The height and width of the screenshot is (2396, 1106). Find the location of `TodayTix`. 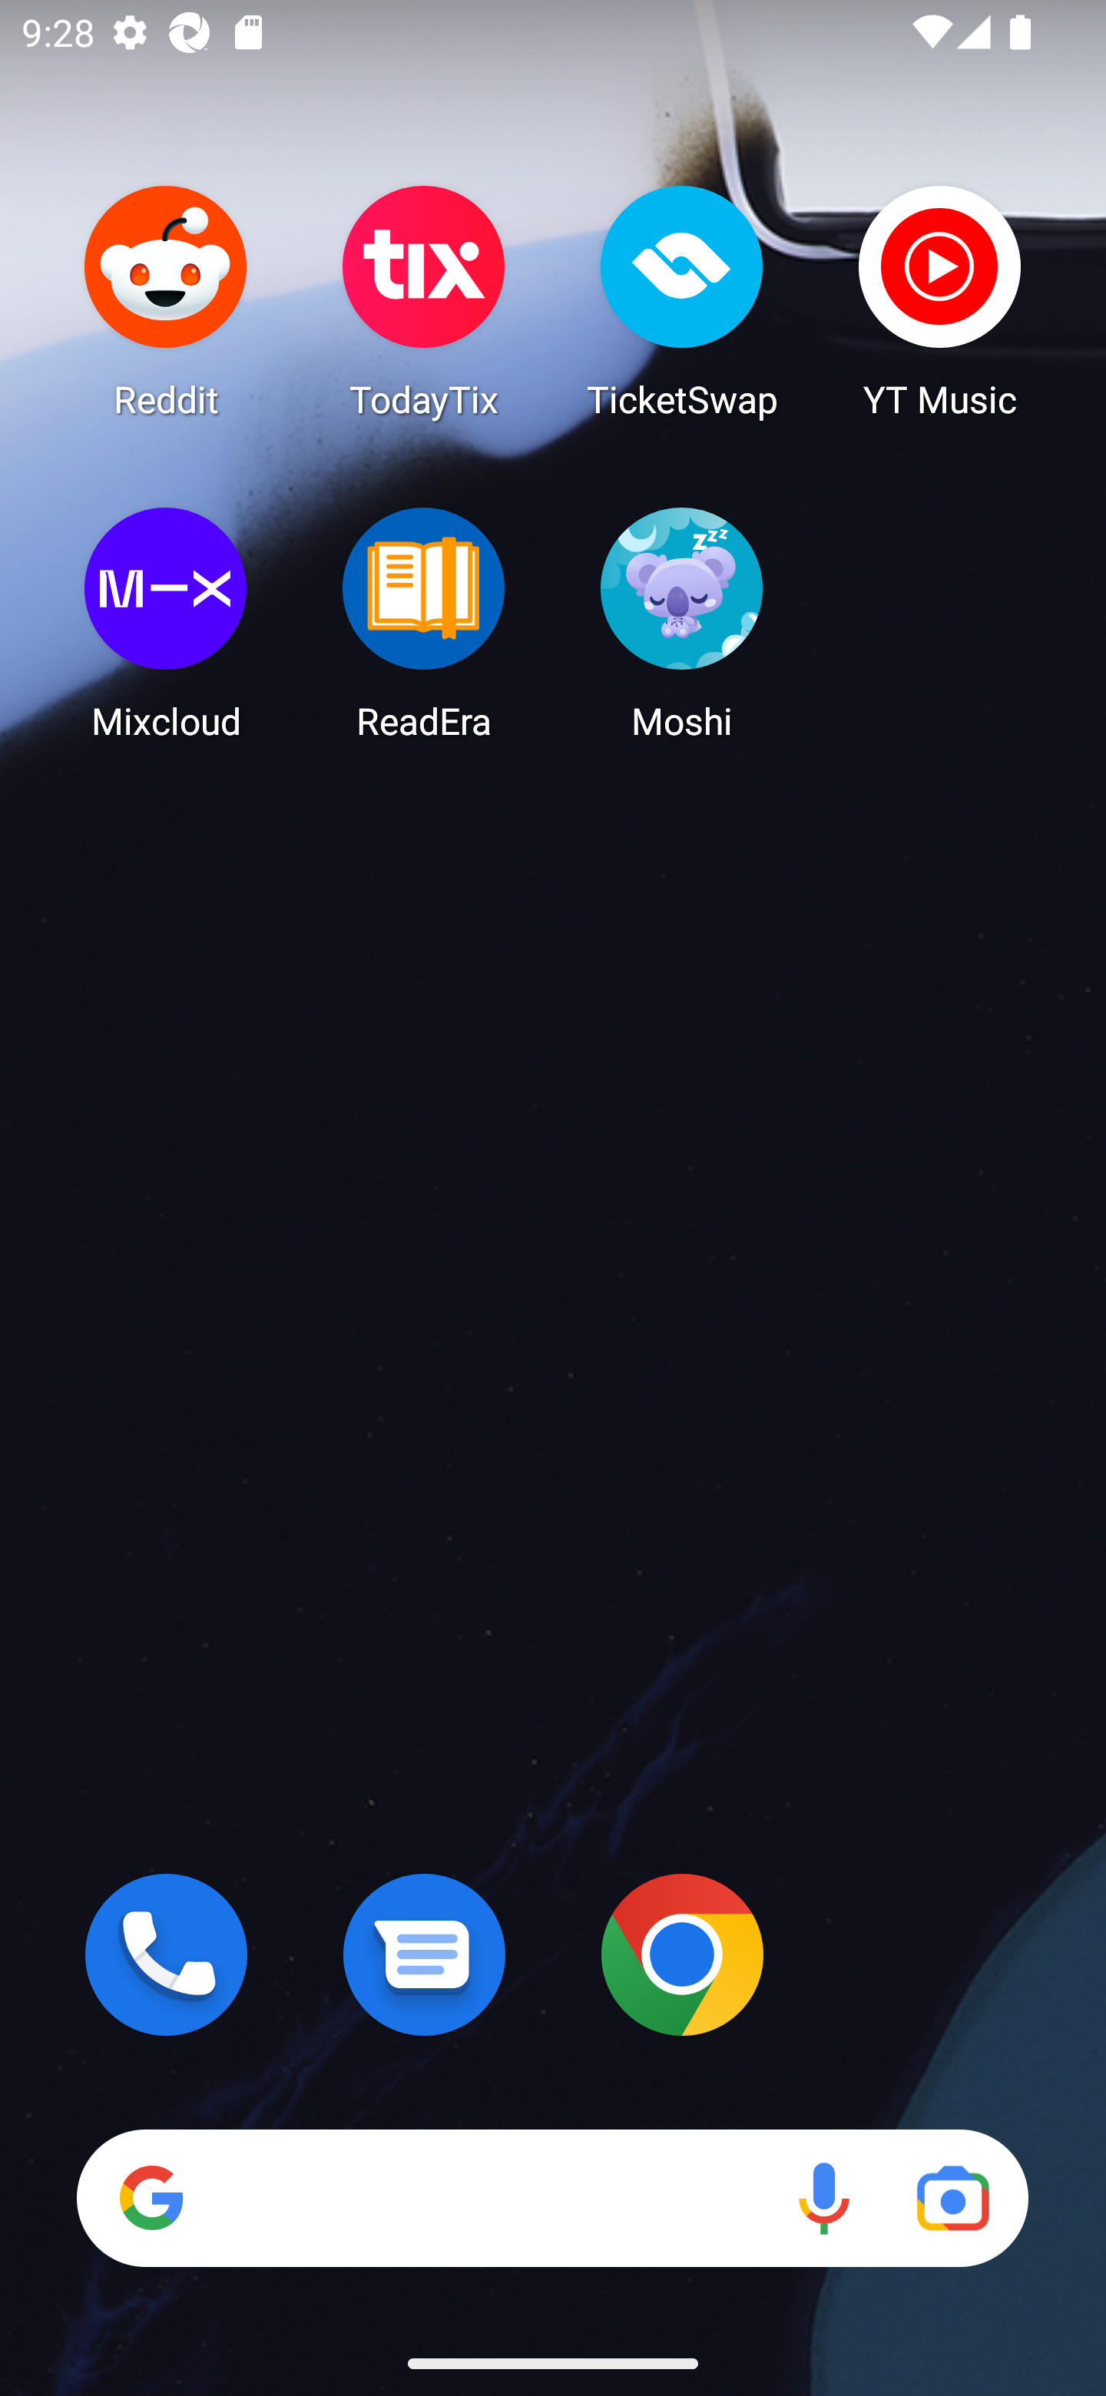

TodayTix is located at coordinates (424, 301).